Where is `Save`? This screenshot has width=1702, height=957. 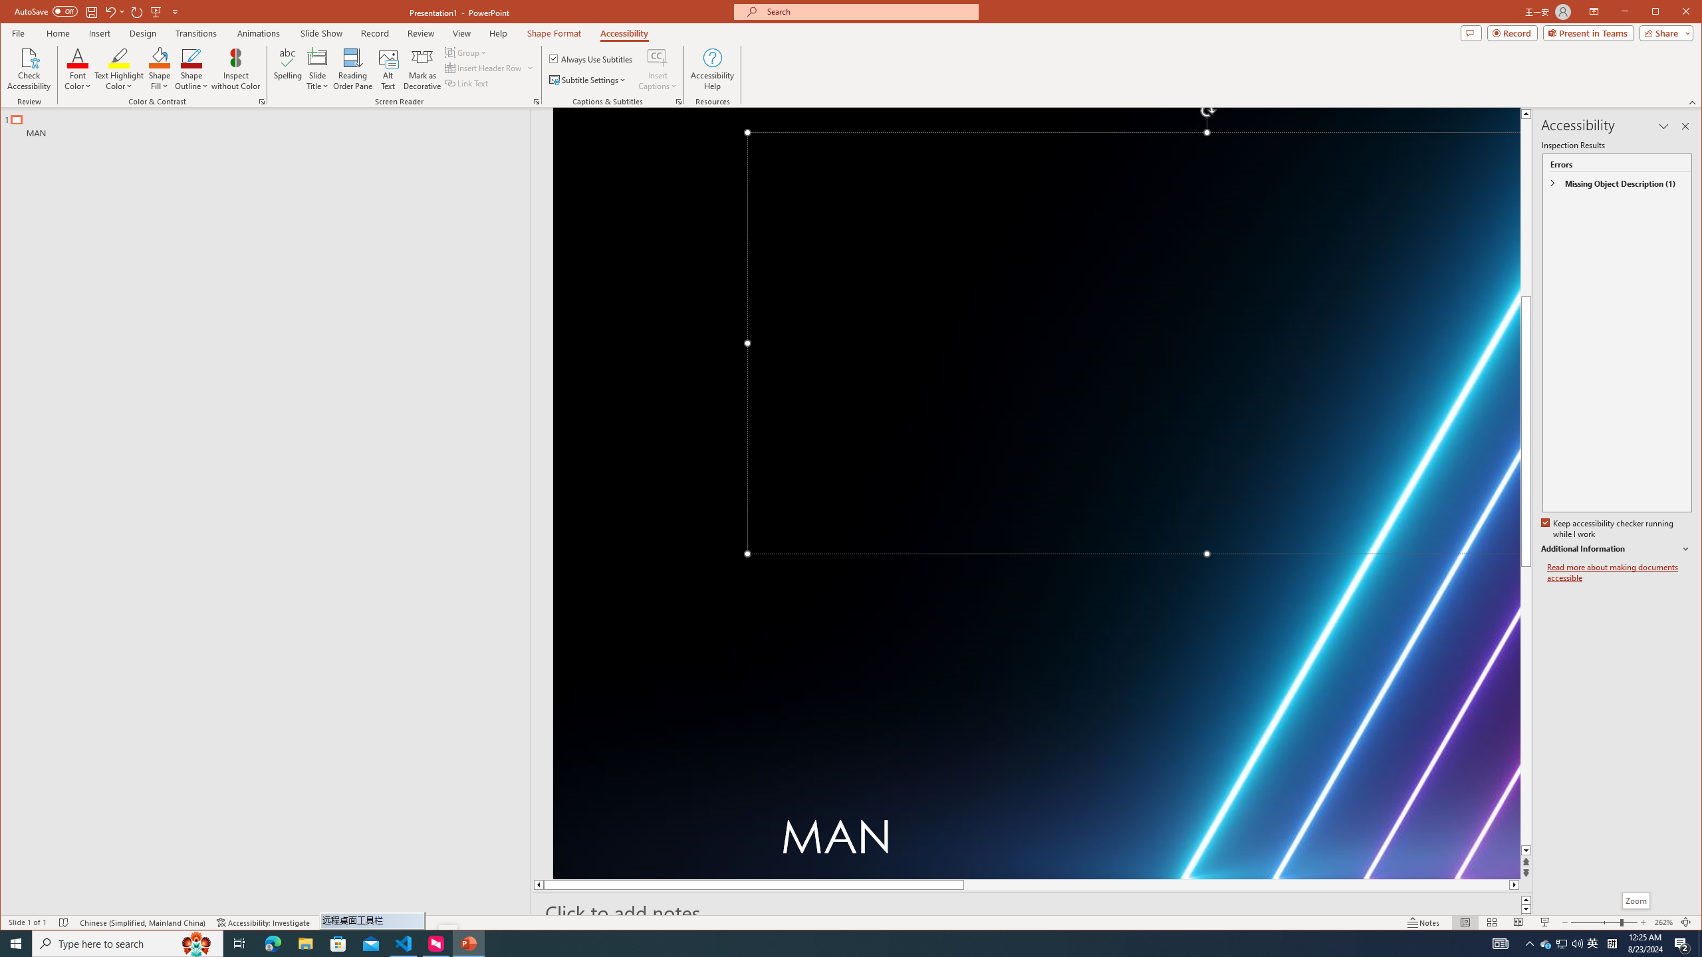
Save is located at coordinates (711, 69).